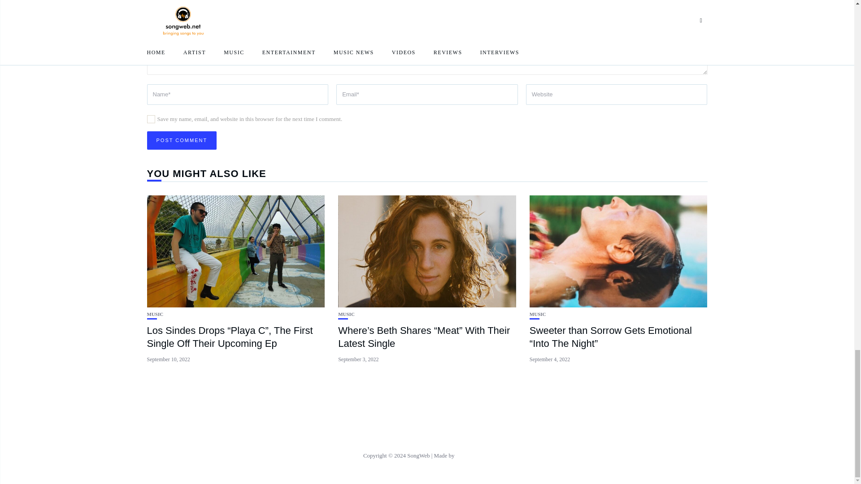  Describe the element at coordinates (346, 314) in the screenshot. I see `MUSIC` at that location.